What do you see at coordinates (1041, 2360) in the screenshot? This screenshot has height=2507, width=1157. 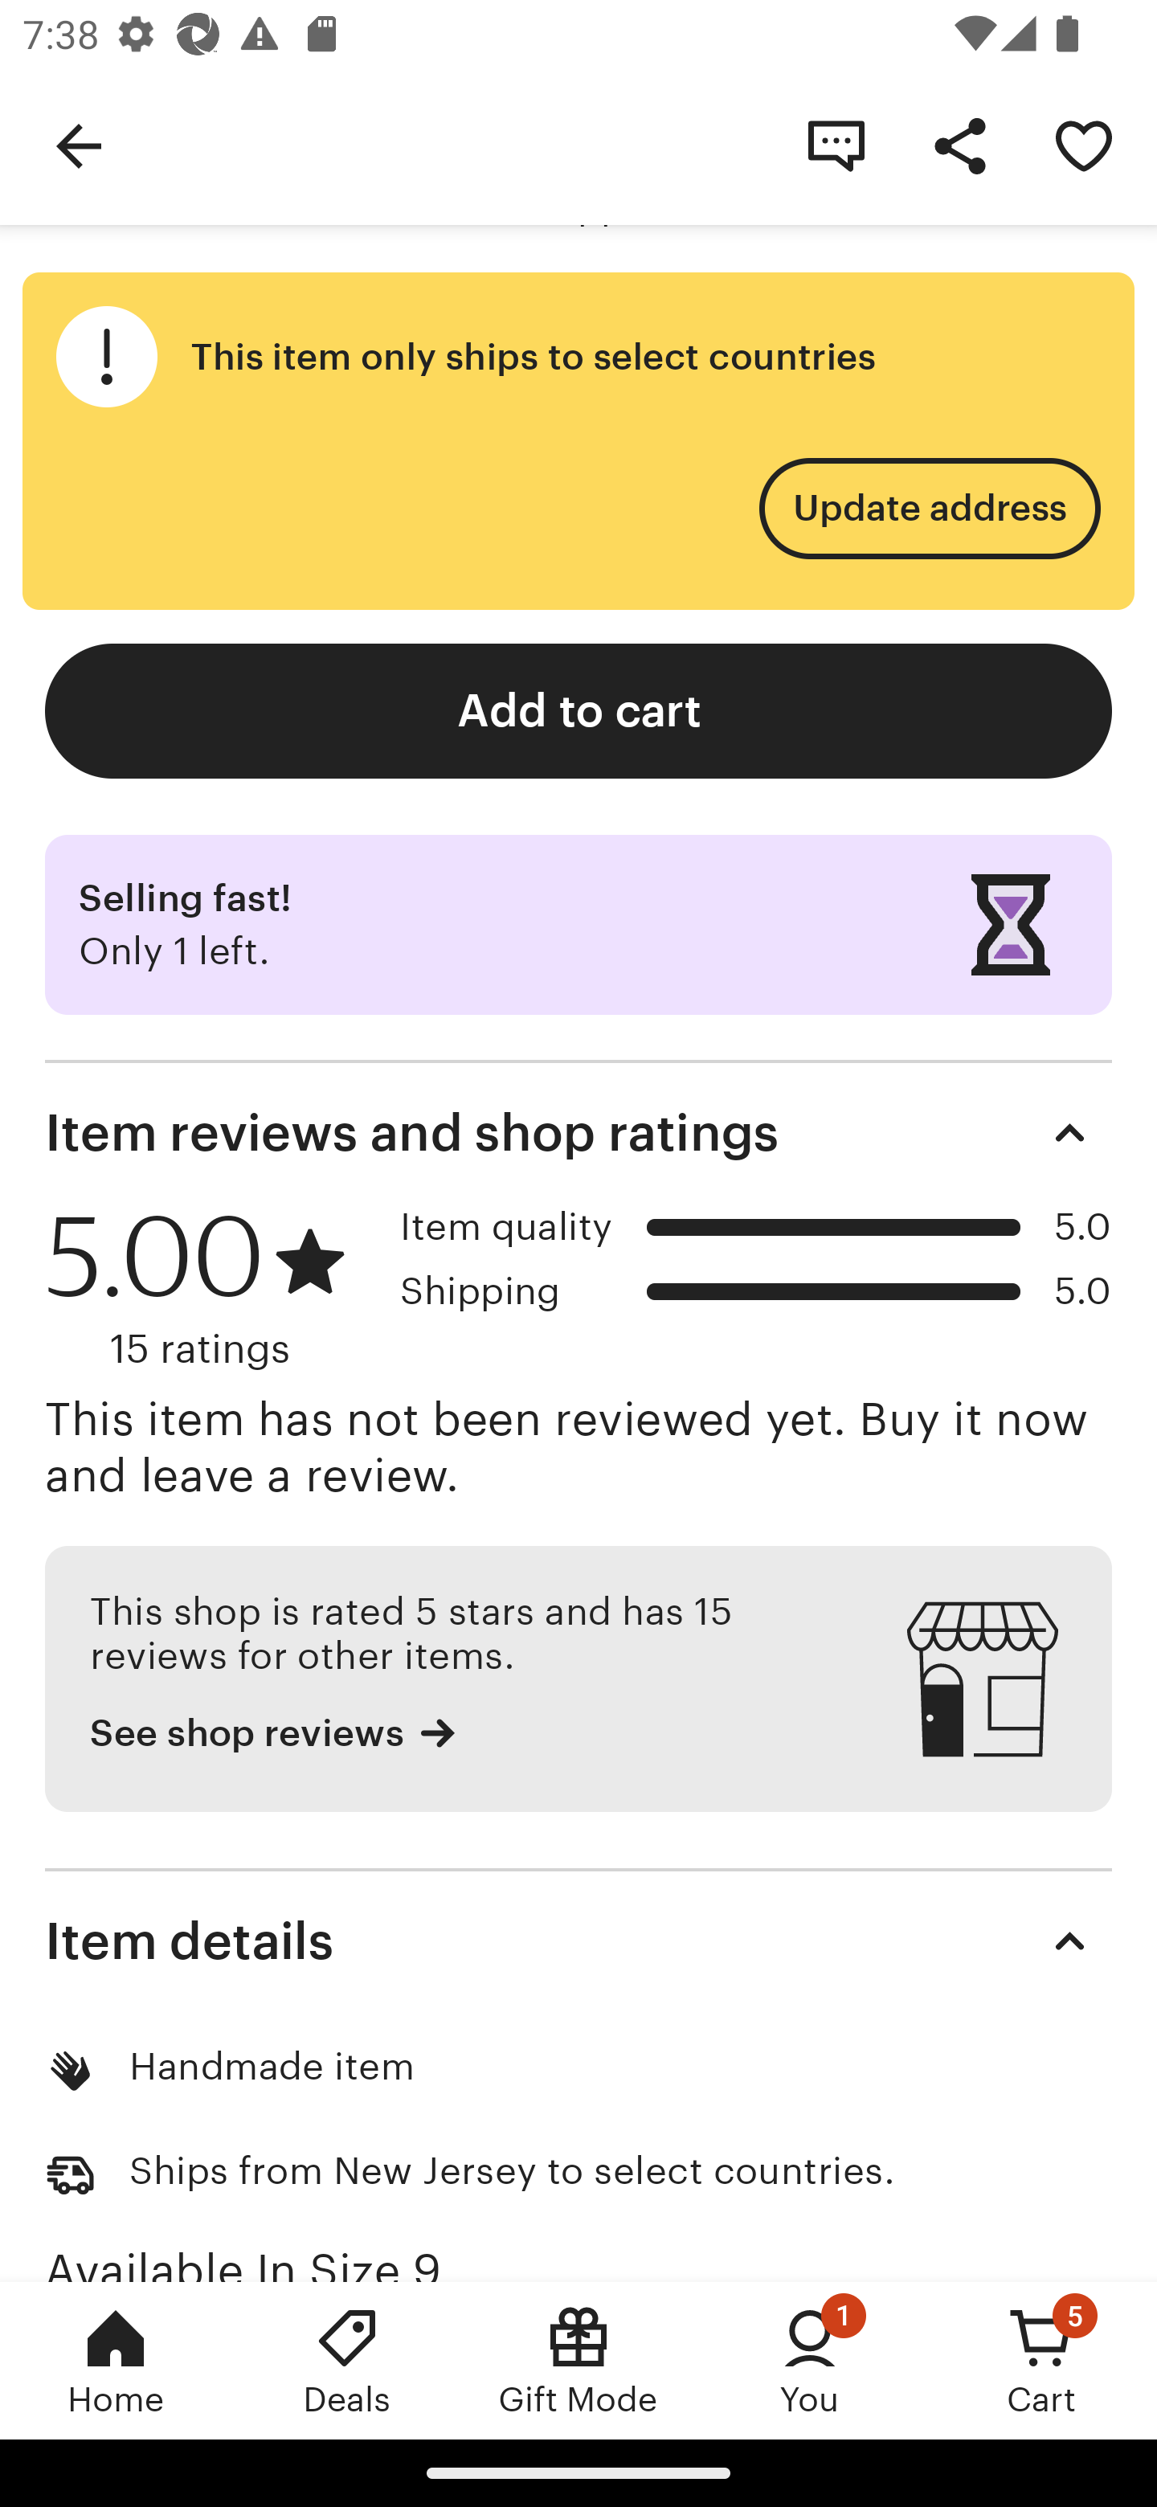 I see `Cart, 5 new notifications Cart` at bounding box center [1041, 2360].